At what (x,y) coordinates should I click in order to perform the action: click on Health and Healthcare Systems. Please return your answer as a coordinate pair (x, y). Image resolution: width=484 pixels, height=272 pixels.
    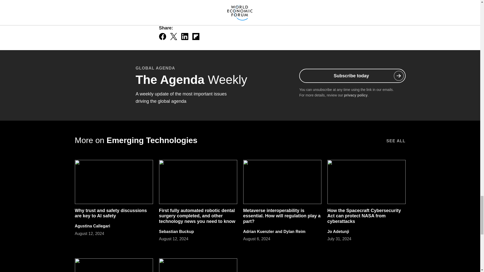
    Looking at the image, I should click on (247, 1).